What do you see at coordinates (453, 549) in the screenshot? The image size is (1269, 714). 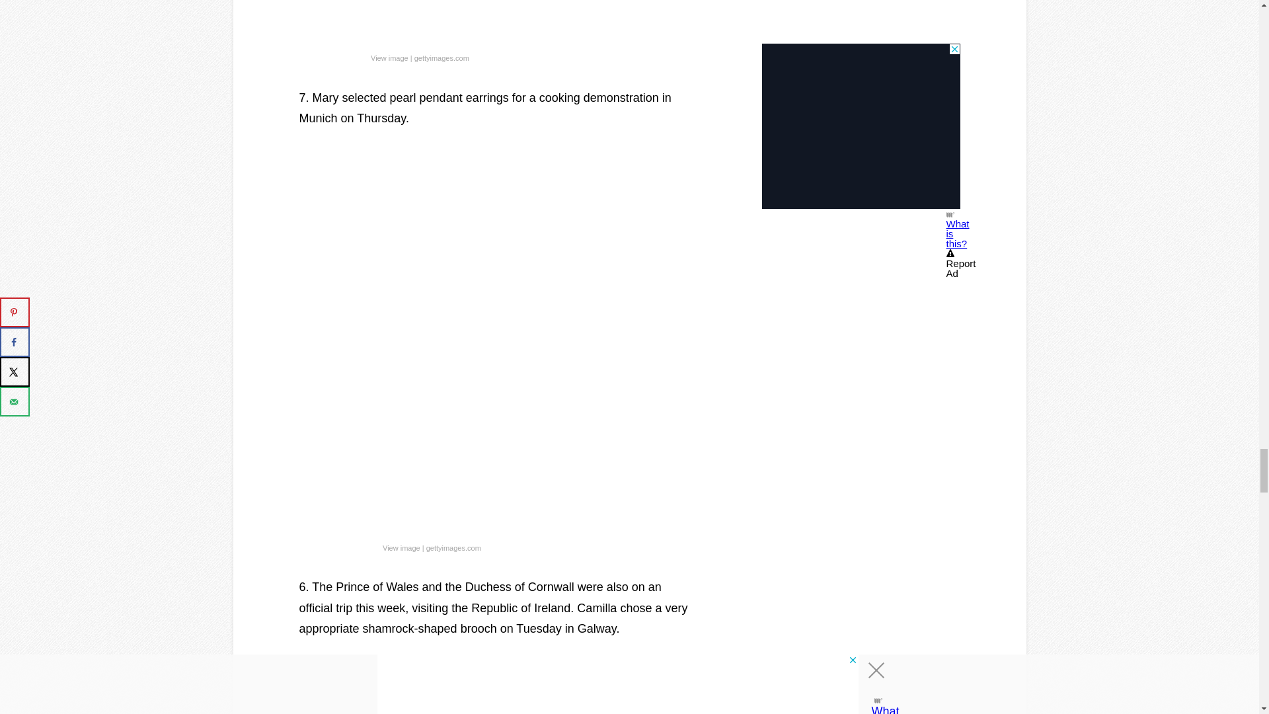 I see `gettyimages.com` at bounding box center [453, 549].